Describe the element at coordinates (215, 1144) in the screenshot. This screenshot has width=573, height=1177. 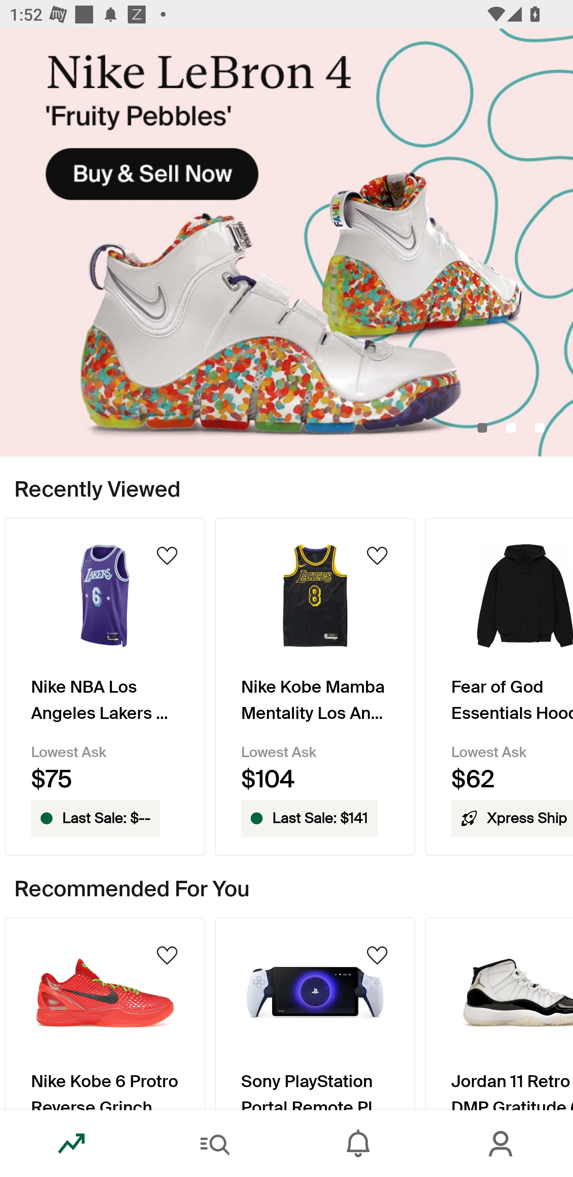
I see `Search` at that location.